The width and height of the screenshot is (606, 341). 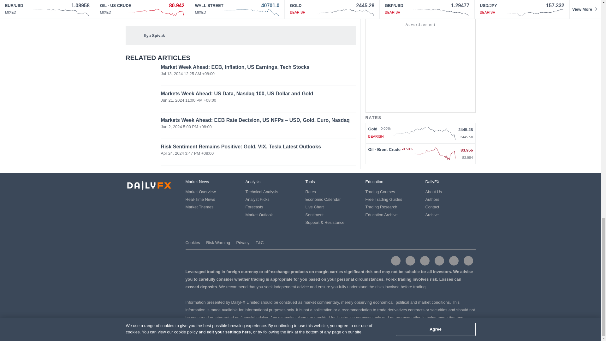 I want to click on Forecasts, so click(x=254, y=207).